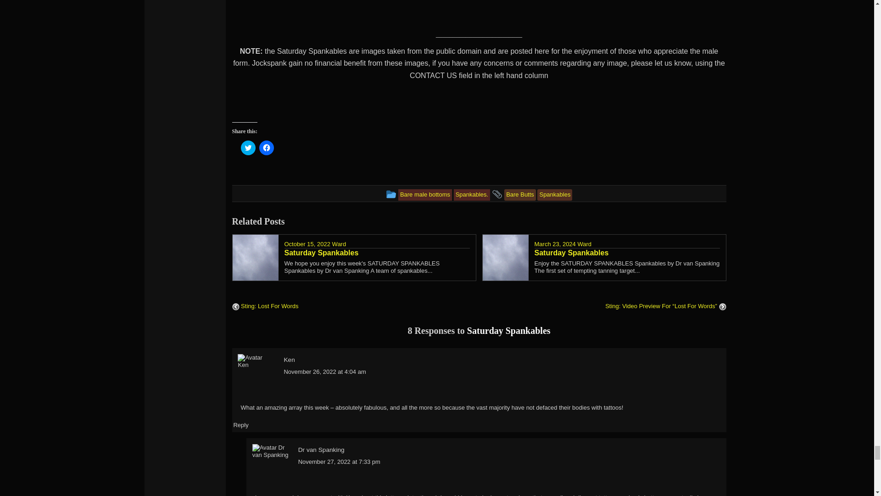 This screenshot has height=496, width=881. I want to click on Saturday Spankables, so click(377, 253).